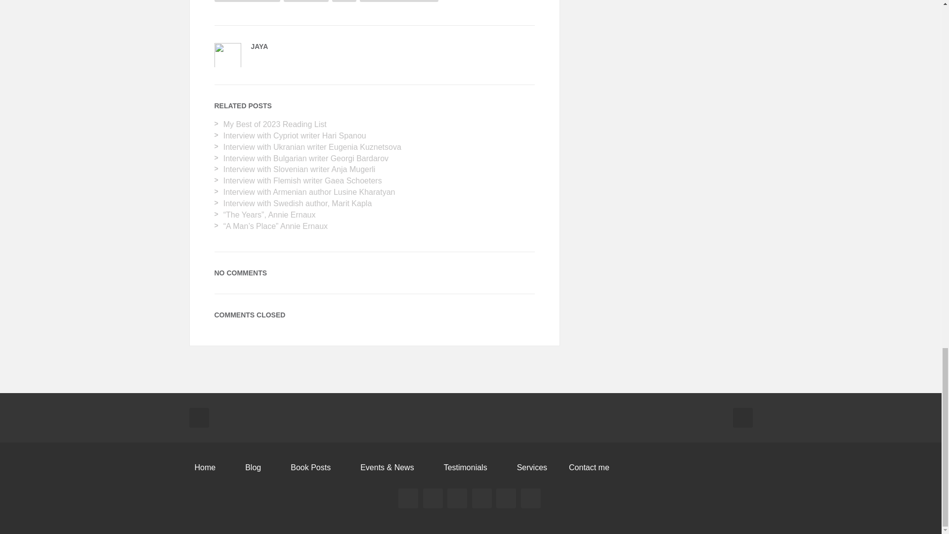 The image size is (949, 534). What do you see at coordinates (344, 1) in the screenshot?
I see `Time` at bounding box center [344, 1].